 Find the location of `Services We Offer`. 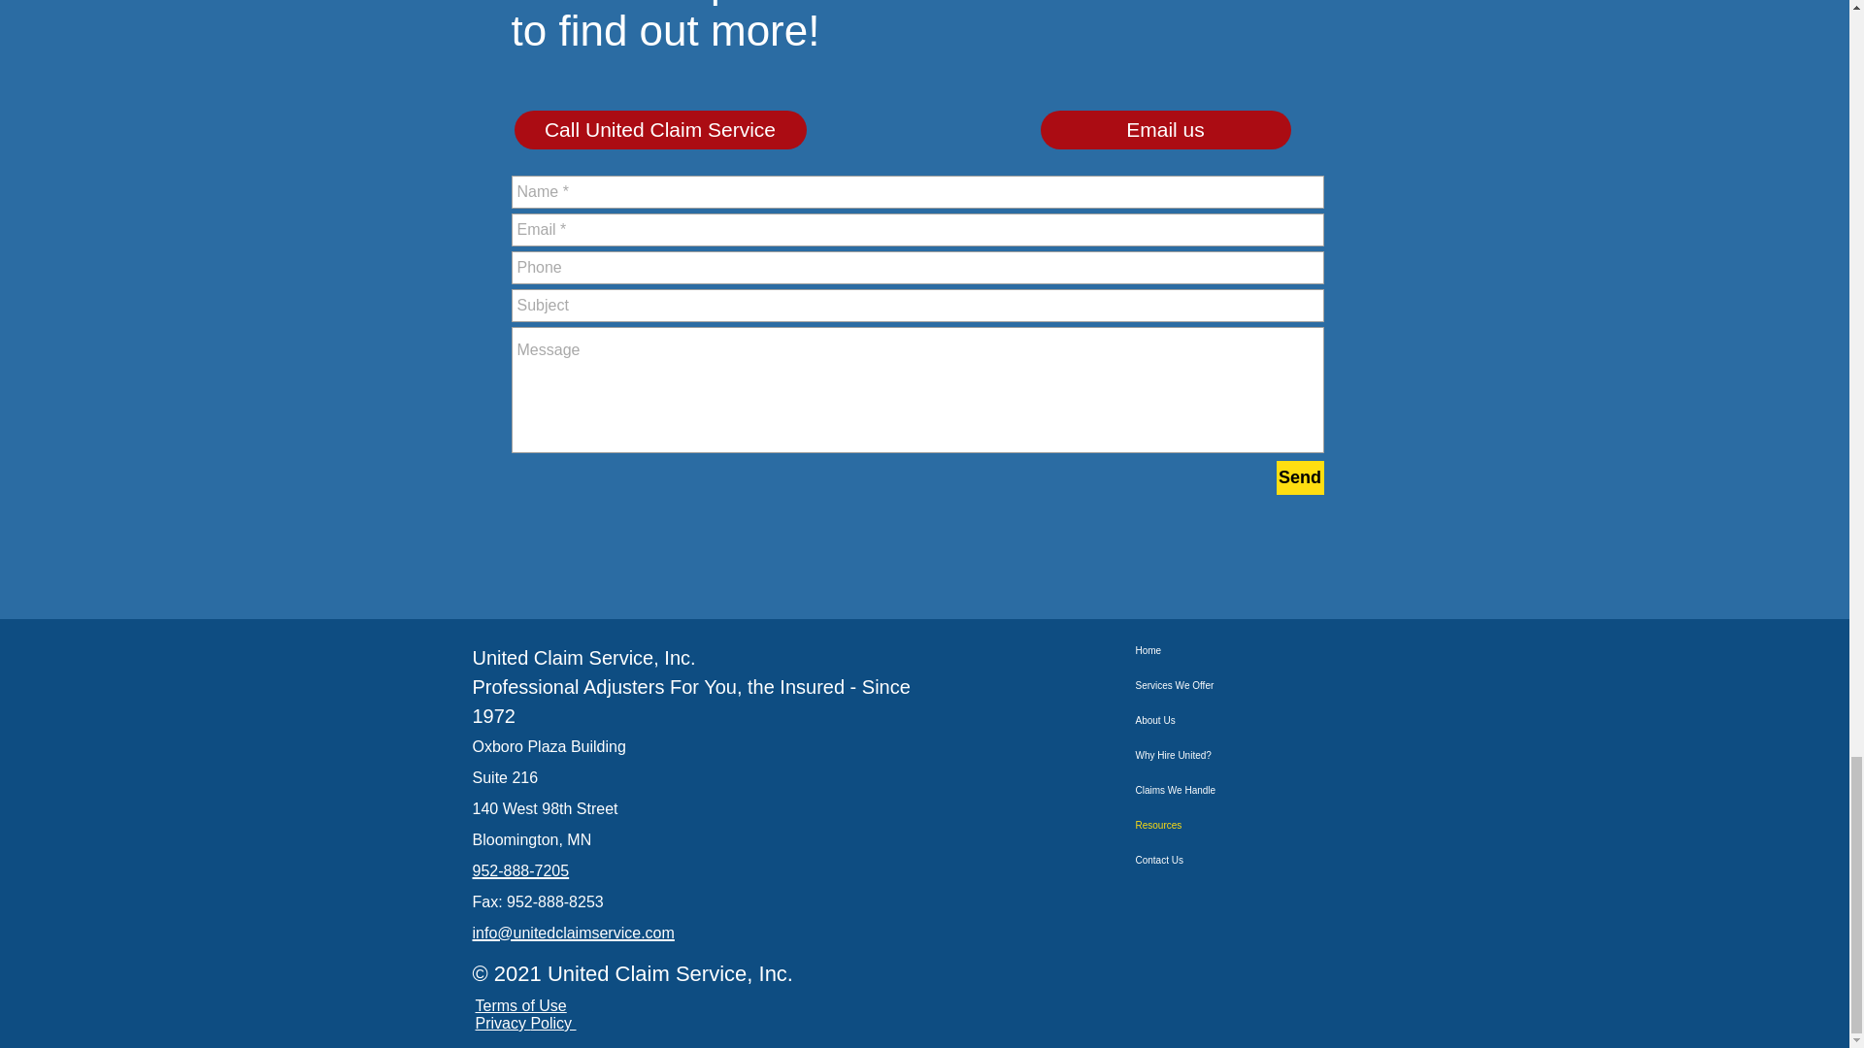

Services We Offer is located at coordinates (1252, 685).